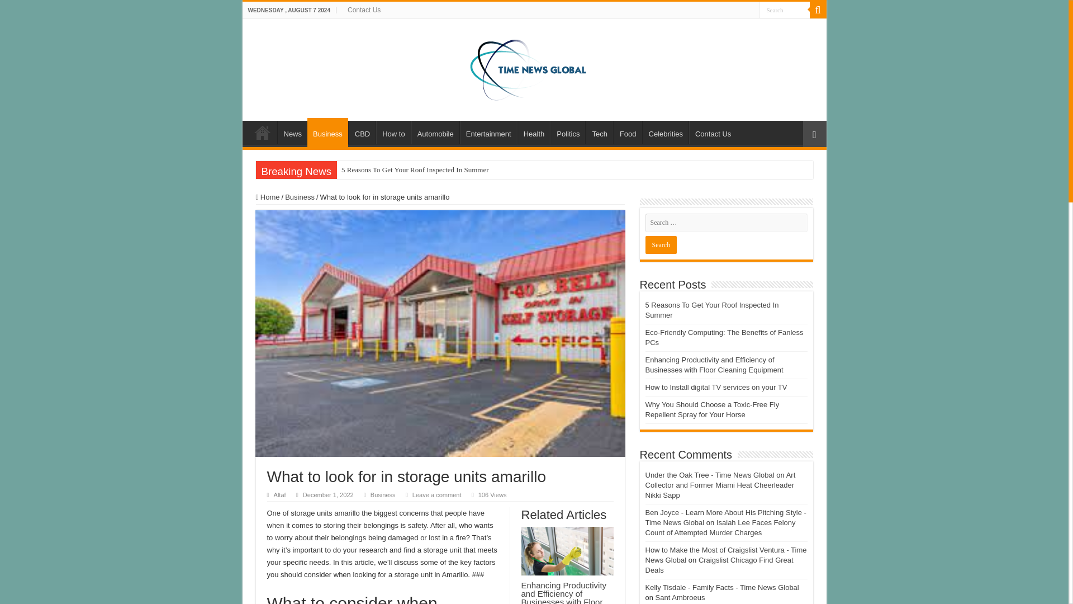  What do you see at coordinates (661, 245) in the screenshot?
I see `Search` at bounding box center [661, 245].